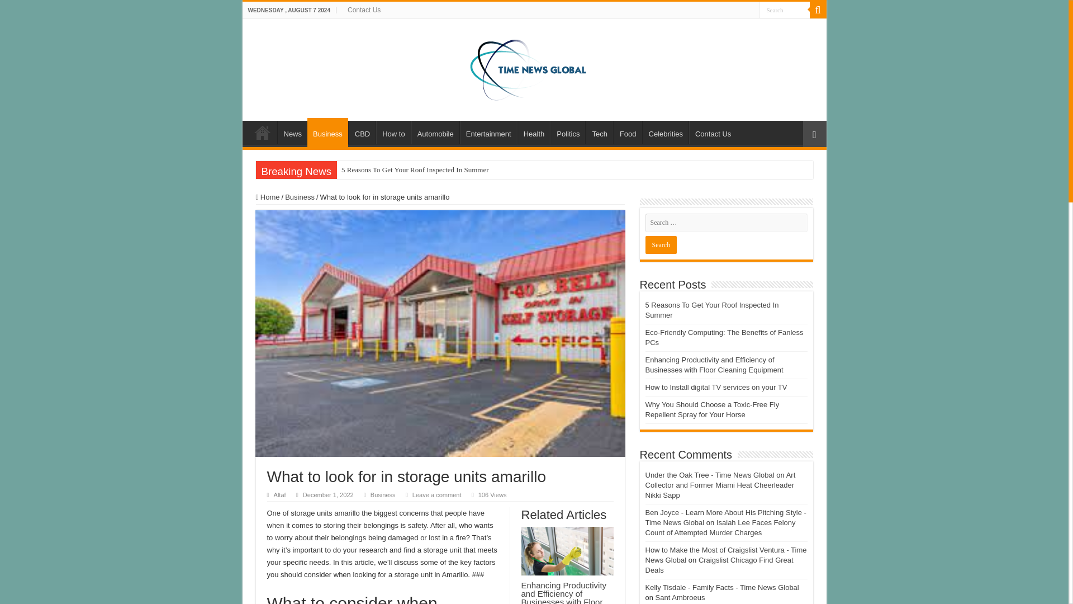  What do you see at coordinates (661, 245) in the screenshot?
I see `Search` at bounding box center [661, 245].